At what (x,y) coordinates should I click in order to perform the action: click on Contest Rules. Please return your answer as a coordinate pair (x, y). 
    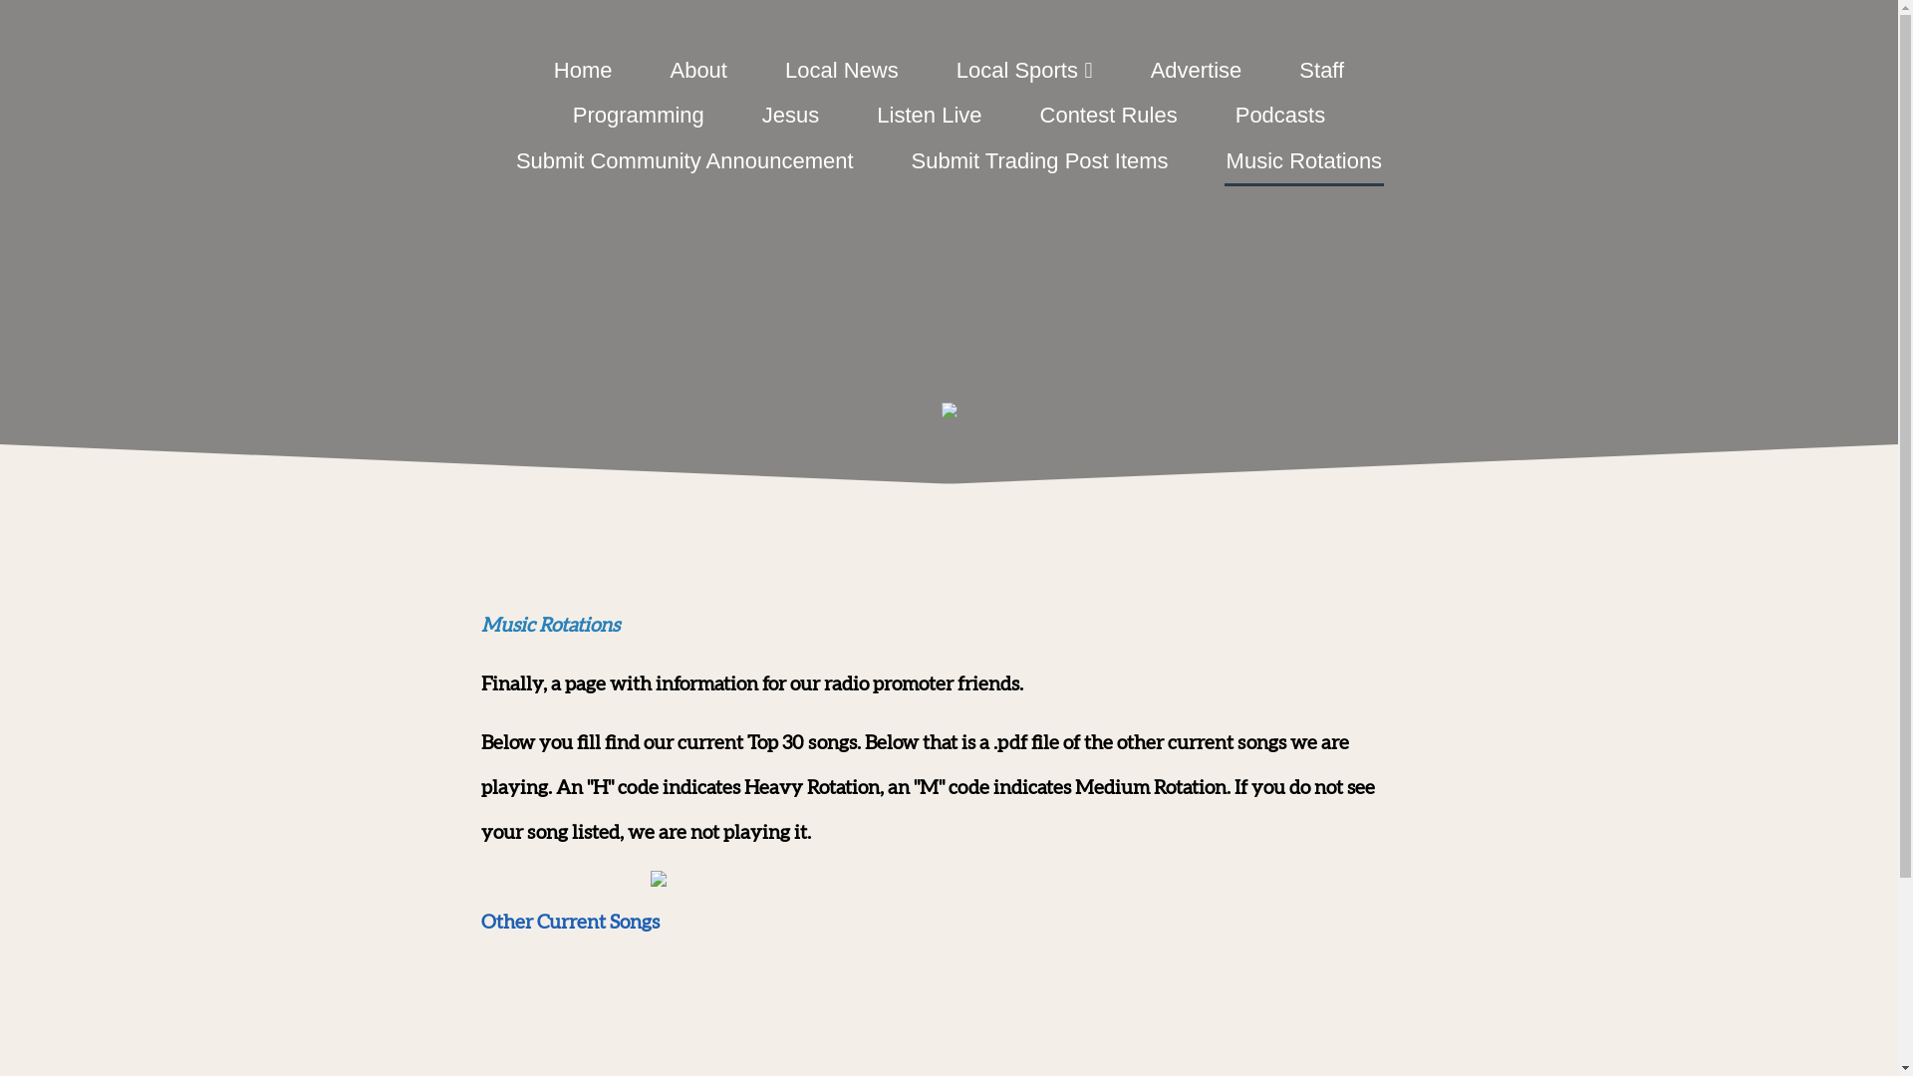
    Looking at the image, I should click on (1109, 116).